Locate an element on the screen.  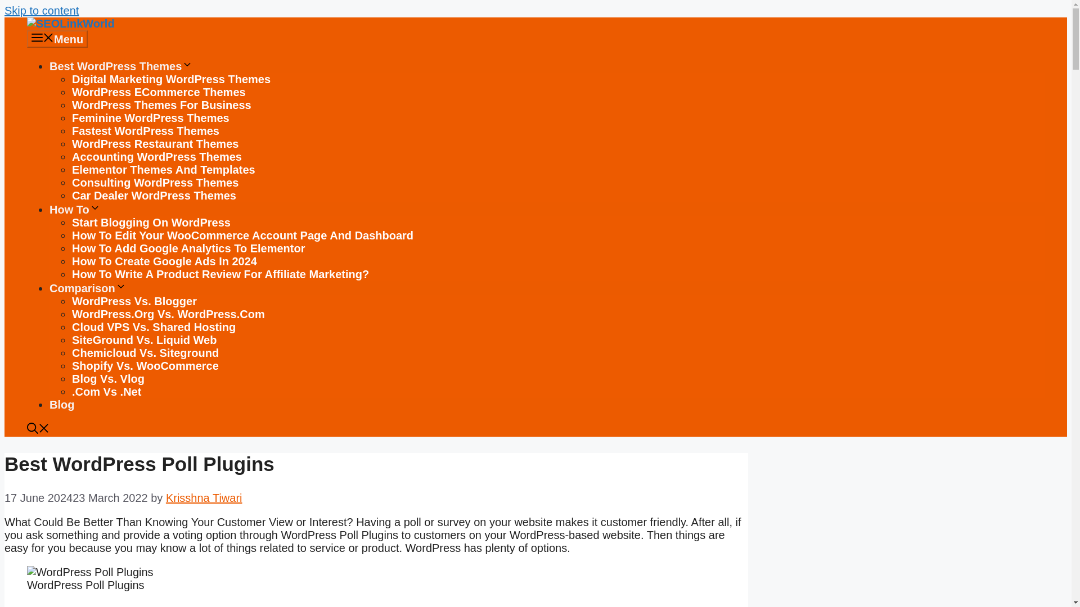
SEOLinkWorld is located at coordinates (71, 24).